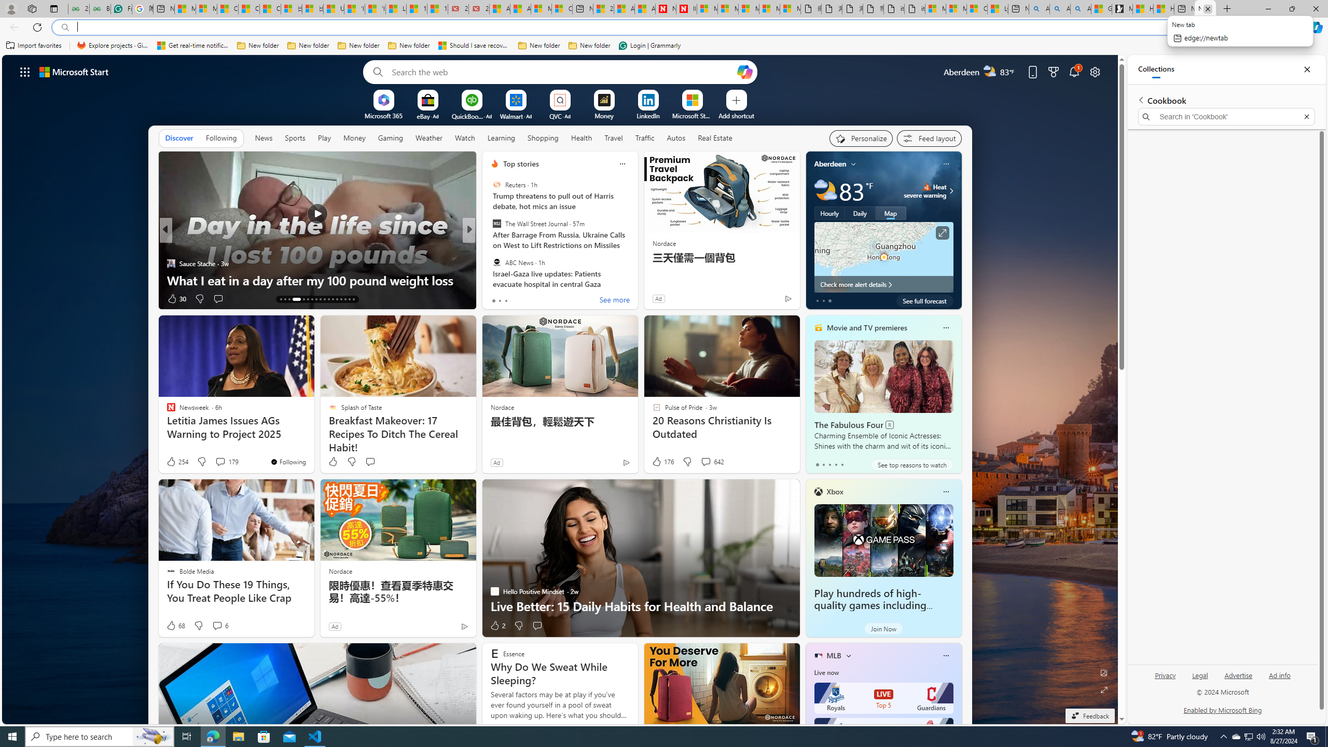 Image resolution: width=1328 pixels, height=747 pixels. Describe the element at coordinates (341, 299) in the screenshot. I see `AutomationID: tab-26` at that location.